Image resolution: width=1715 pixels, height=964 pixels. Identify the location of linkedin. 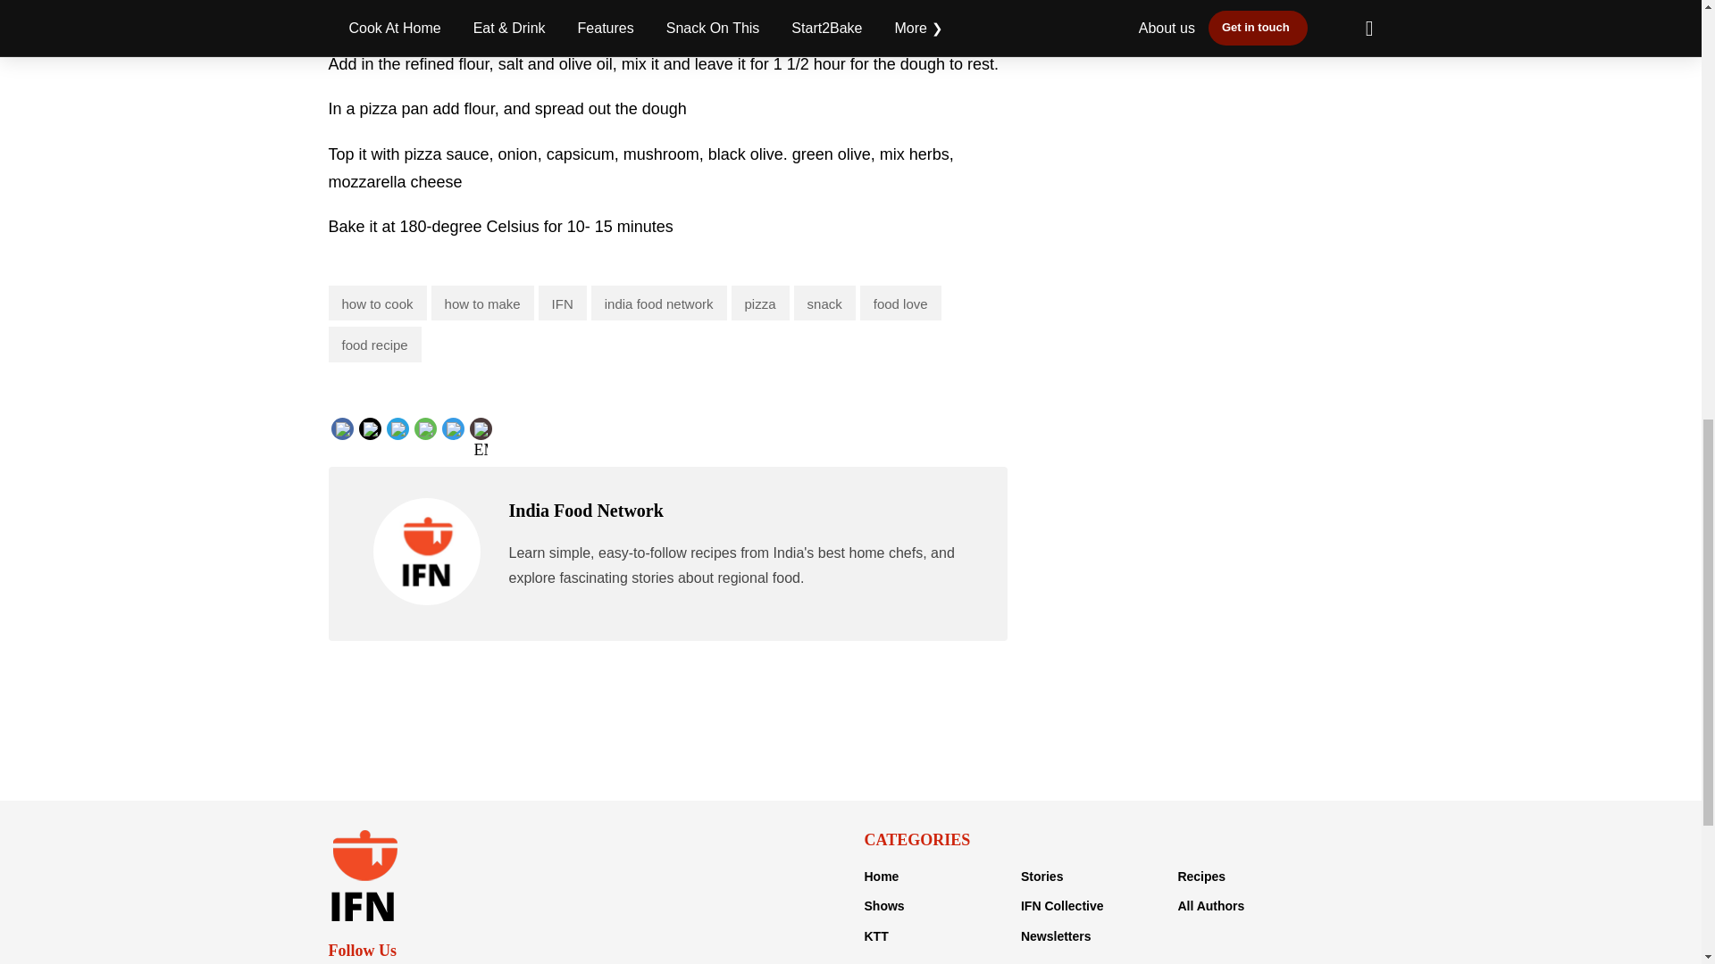
(429, 443).